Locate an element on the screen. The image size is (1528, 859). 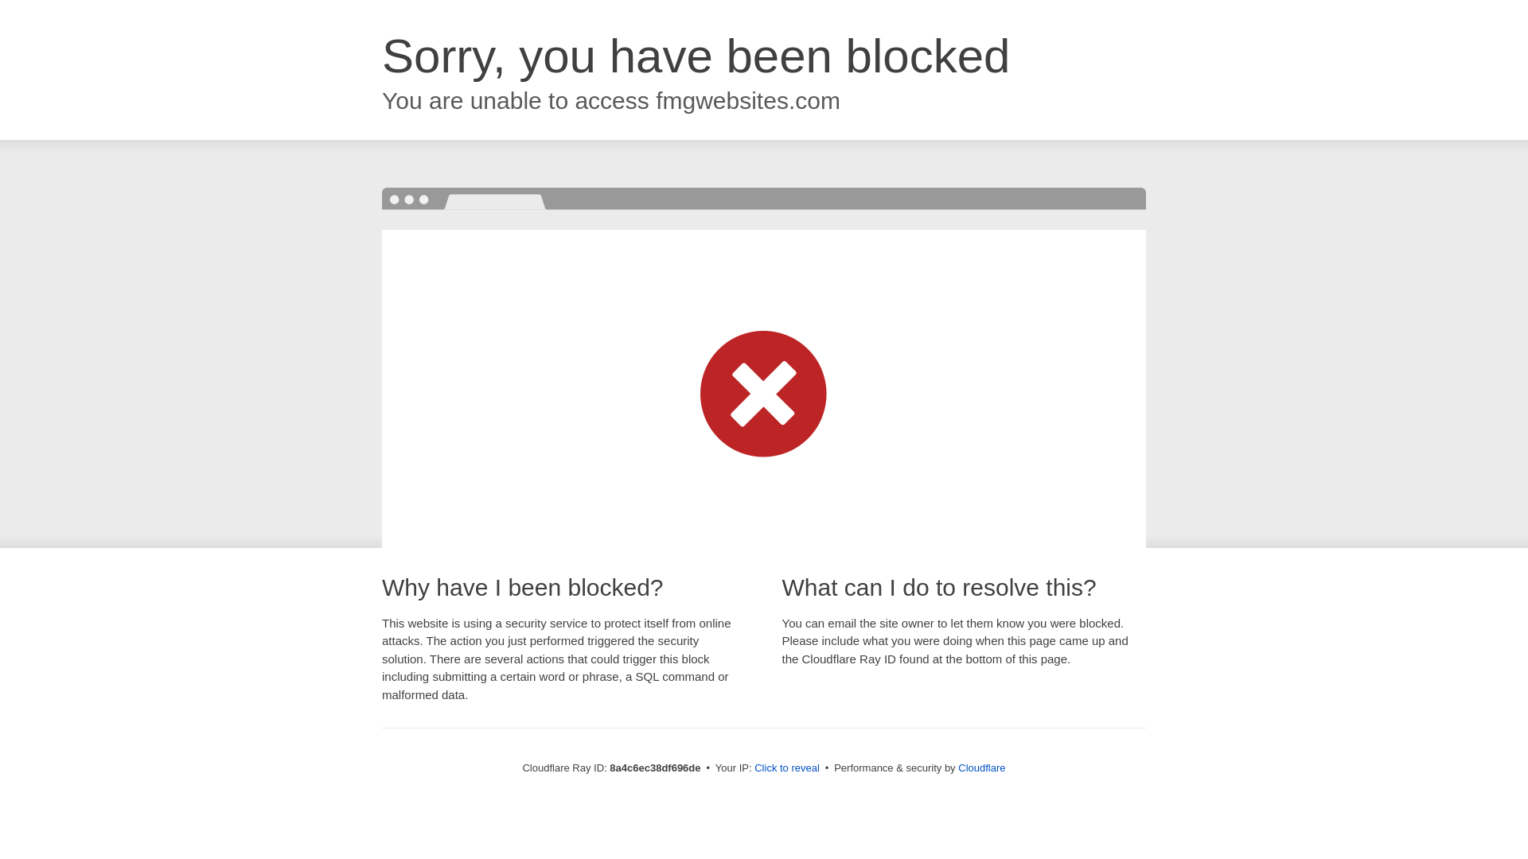
Cloudflare is located at coordinates (981, 768).